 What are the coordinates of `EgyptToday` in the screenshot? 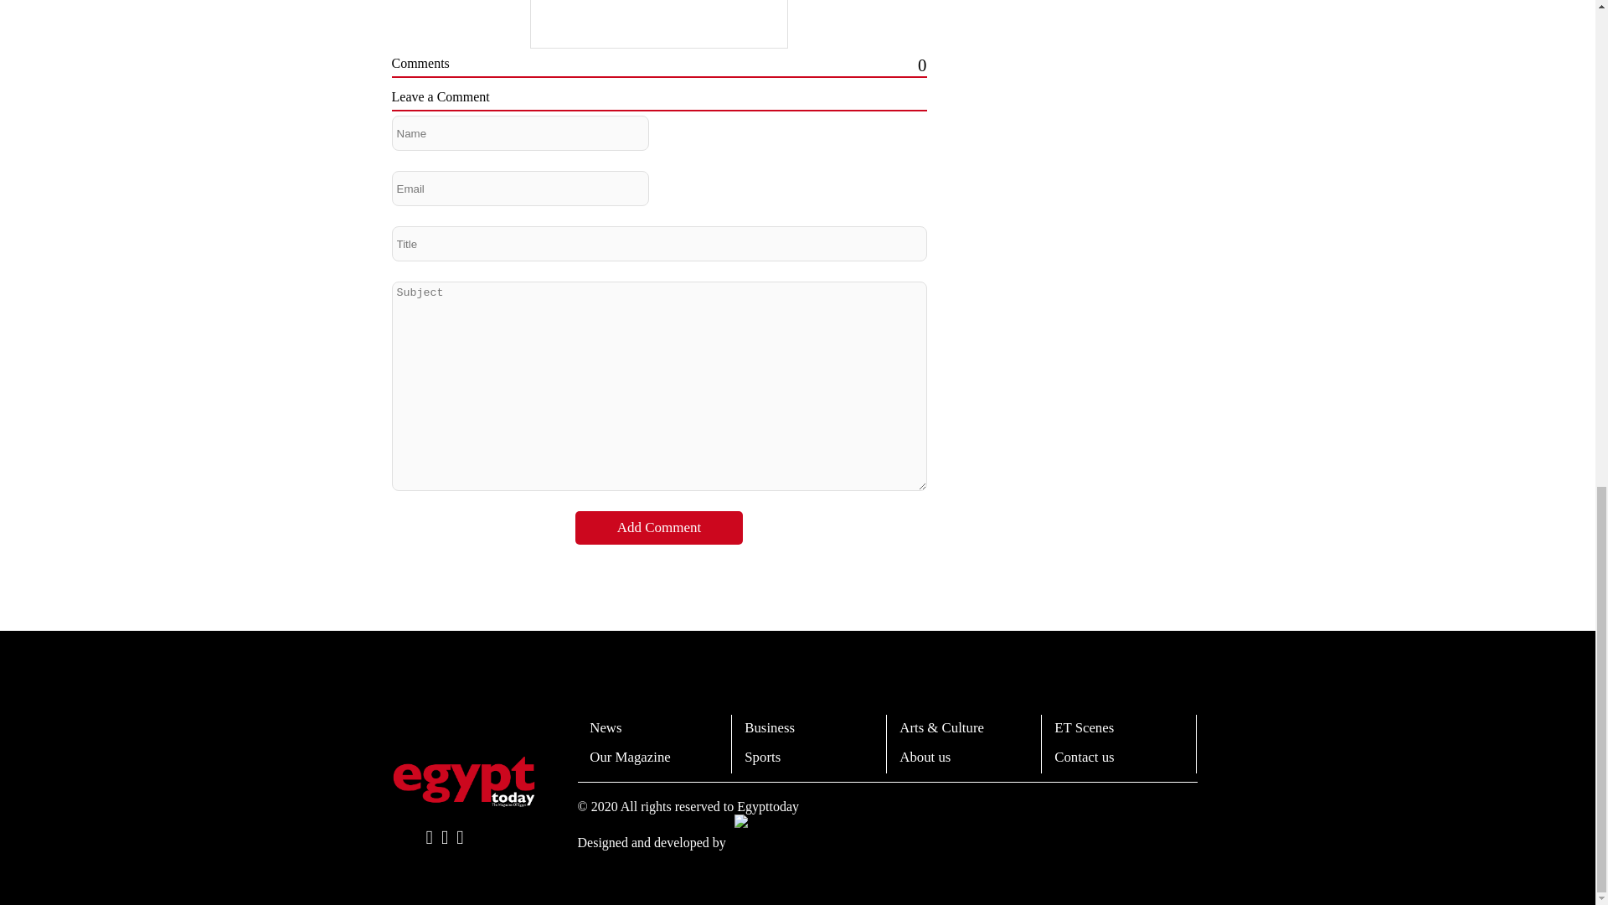 It's located at (464, 781).